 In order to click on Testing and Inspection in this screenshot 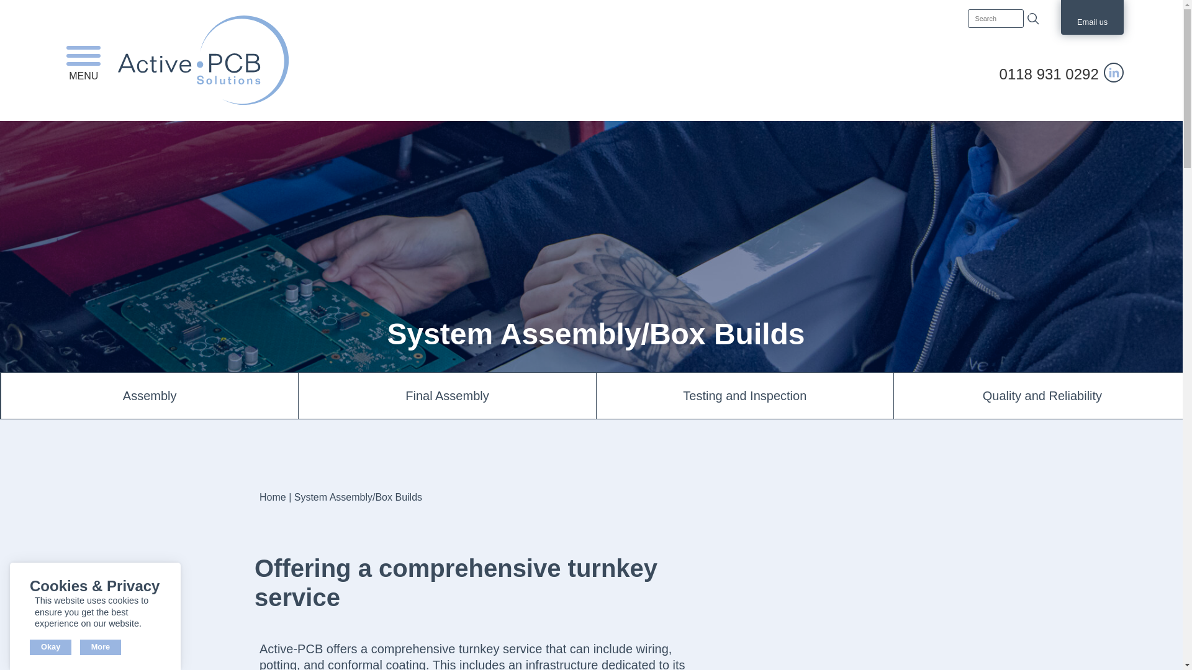, I will do `click(745, 396)`.